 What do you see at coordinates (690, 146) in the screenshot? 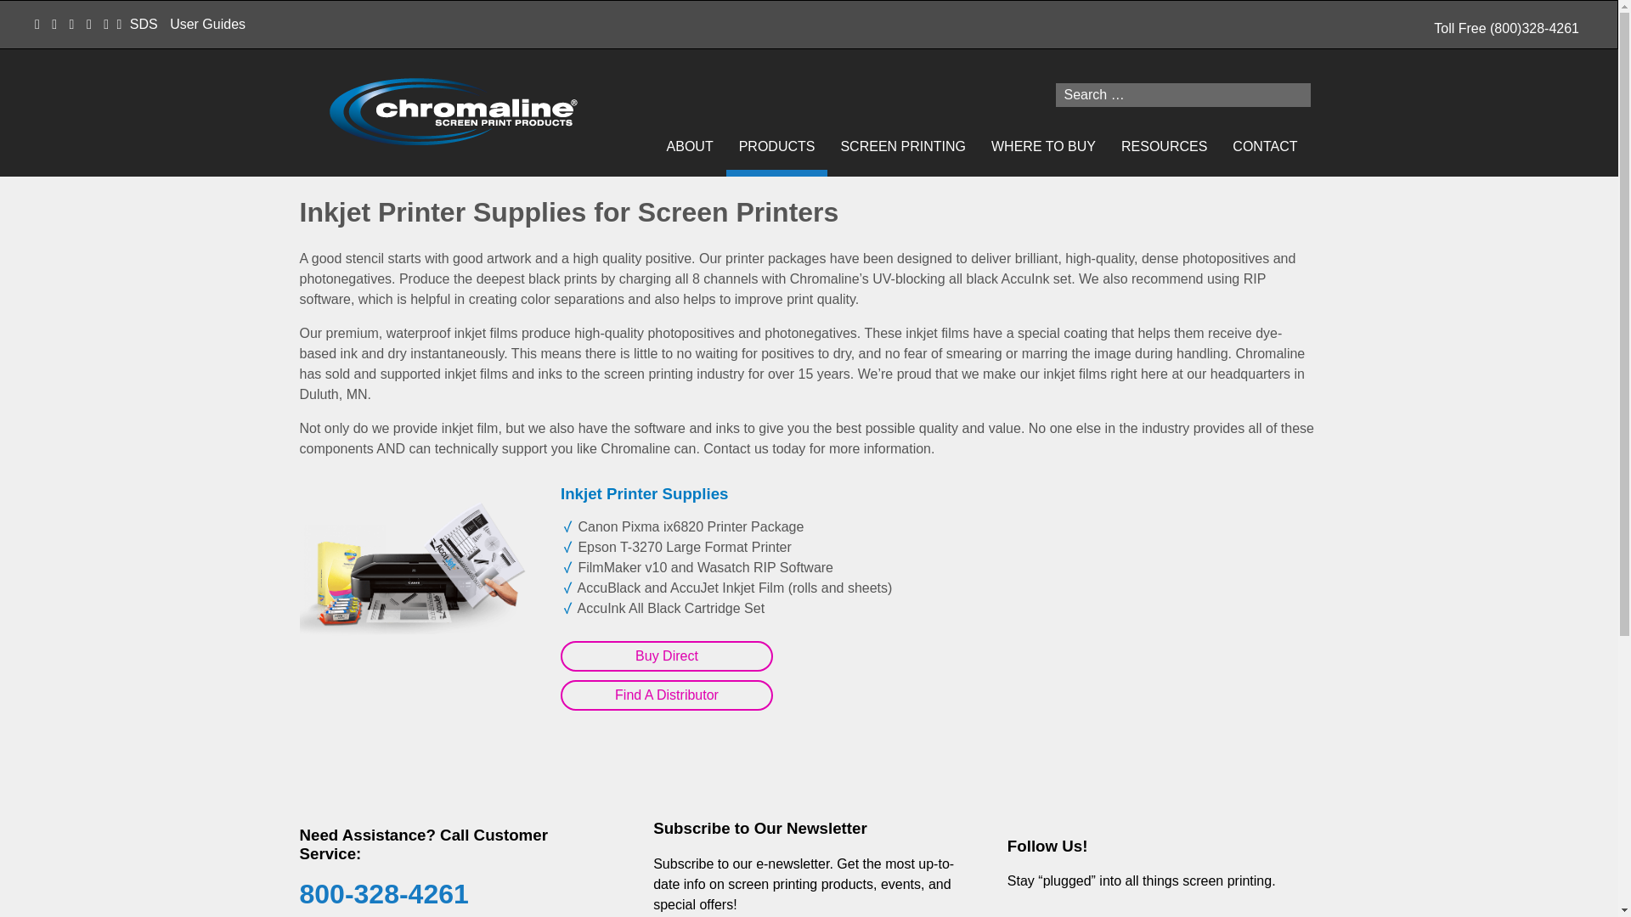
I see `ABOUT` at bounding box center [690, 146].